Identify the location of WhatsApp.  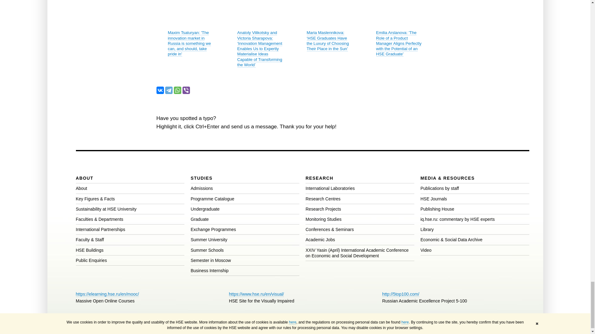
(177, 90).